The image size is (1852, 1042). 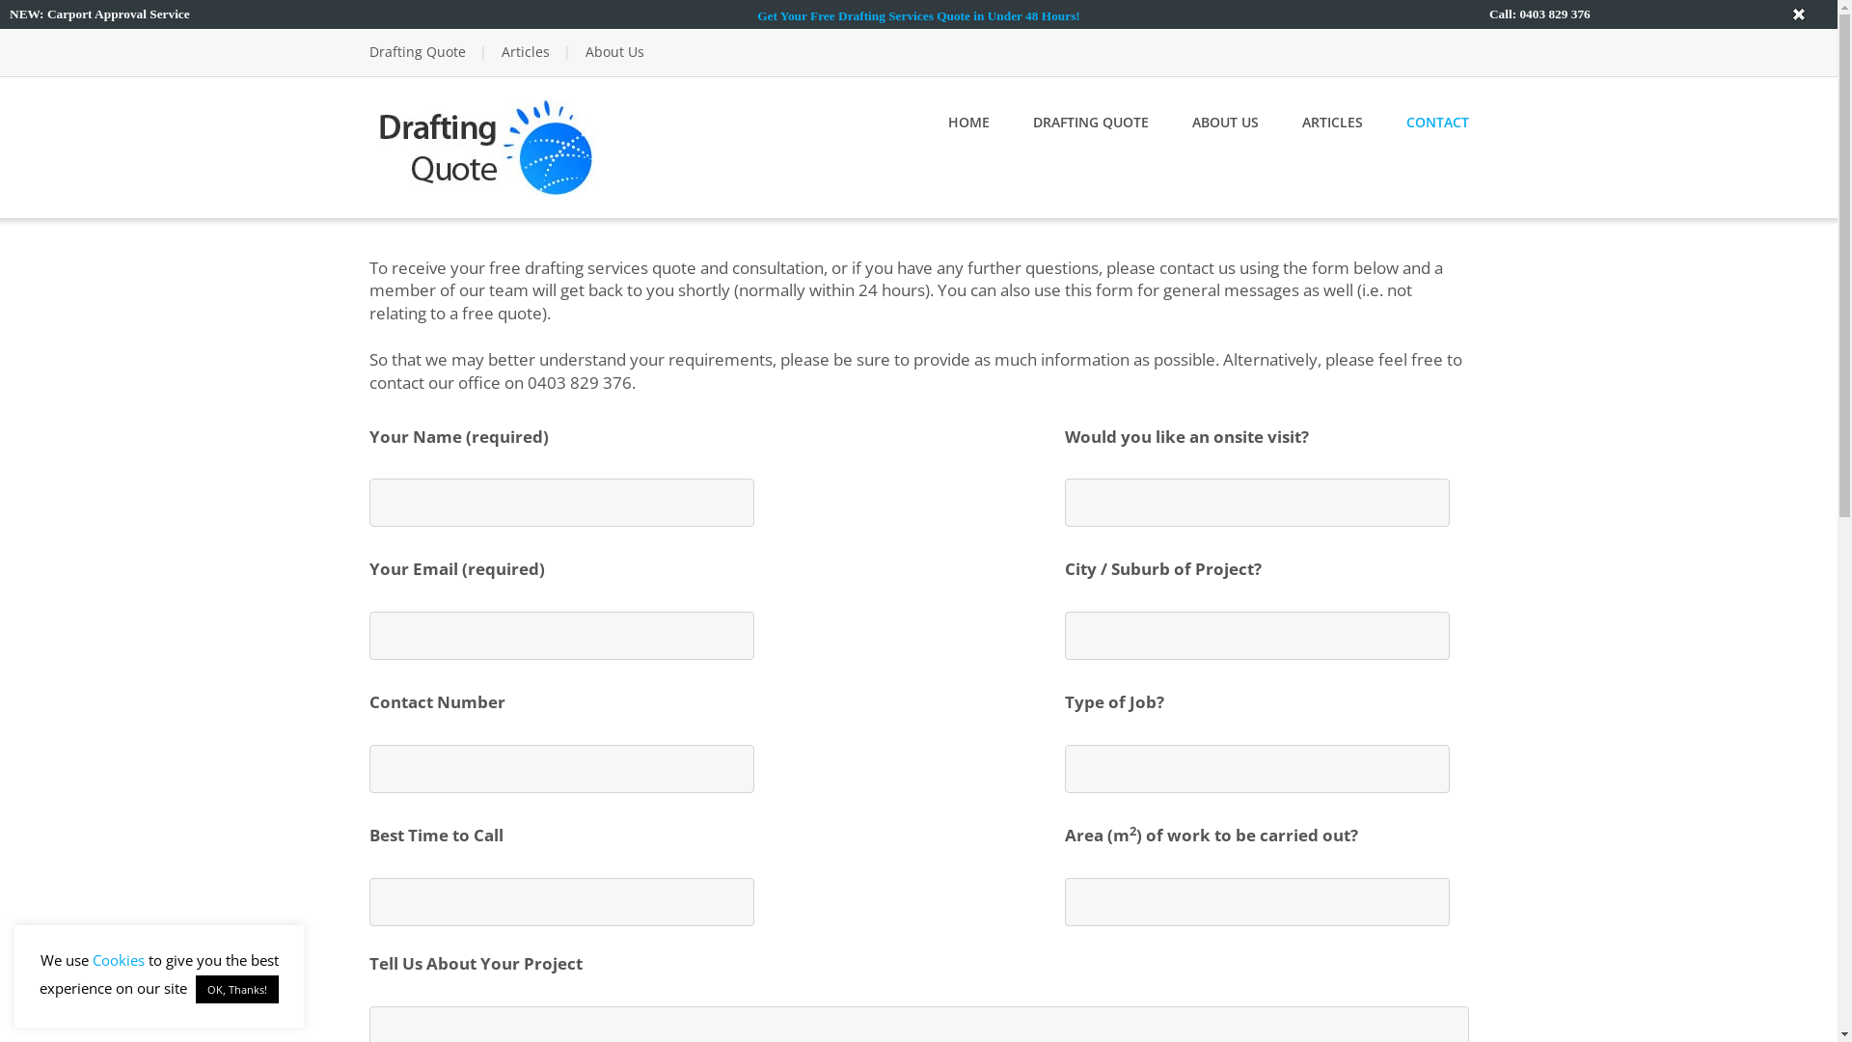 What do you see at coordinates (100, 14) in the screenshot?
I see `NEW: Carport Approval Service` at bounding box center [100, 14].